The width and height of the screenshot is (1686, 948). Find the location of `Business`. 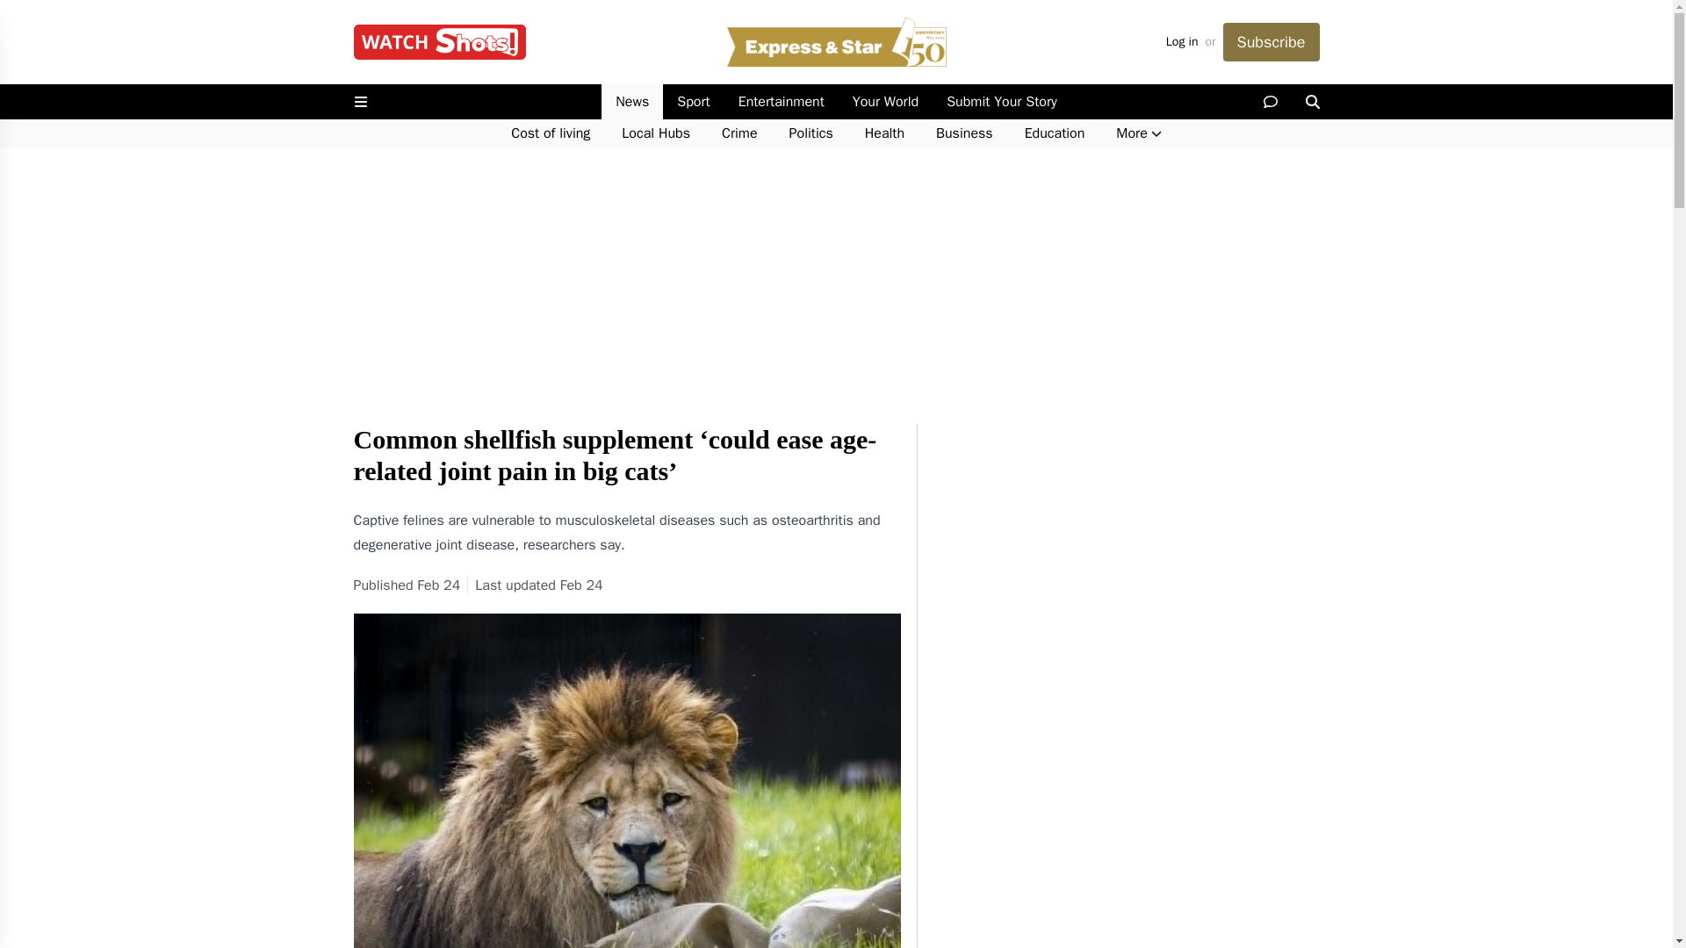

Business is located at coordinates (964, 133).